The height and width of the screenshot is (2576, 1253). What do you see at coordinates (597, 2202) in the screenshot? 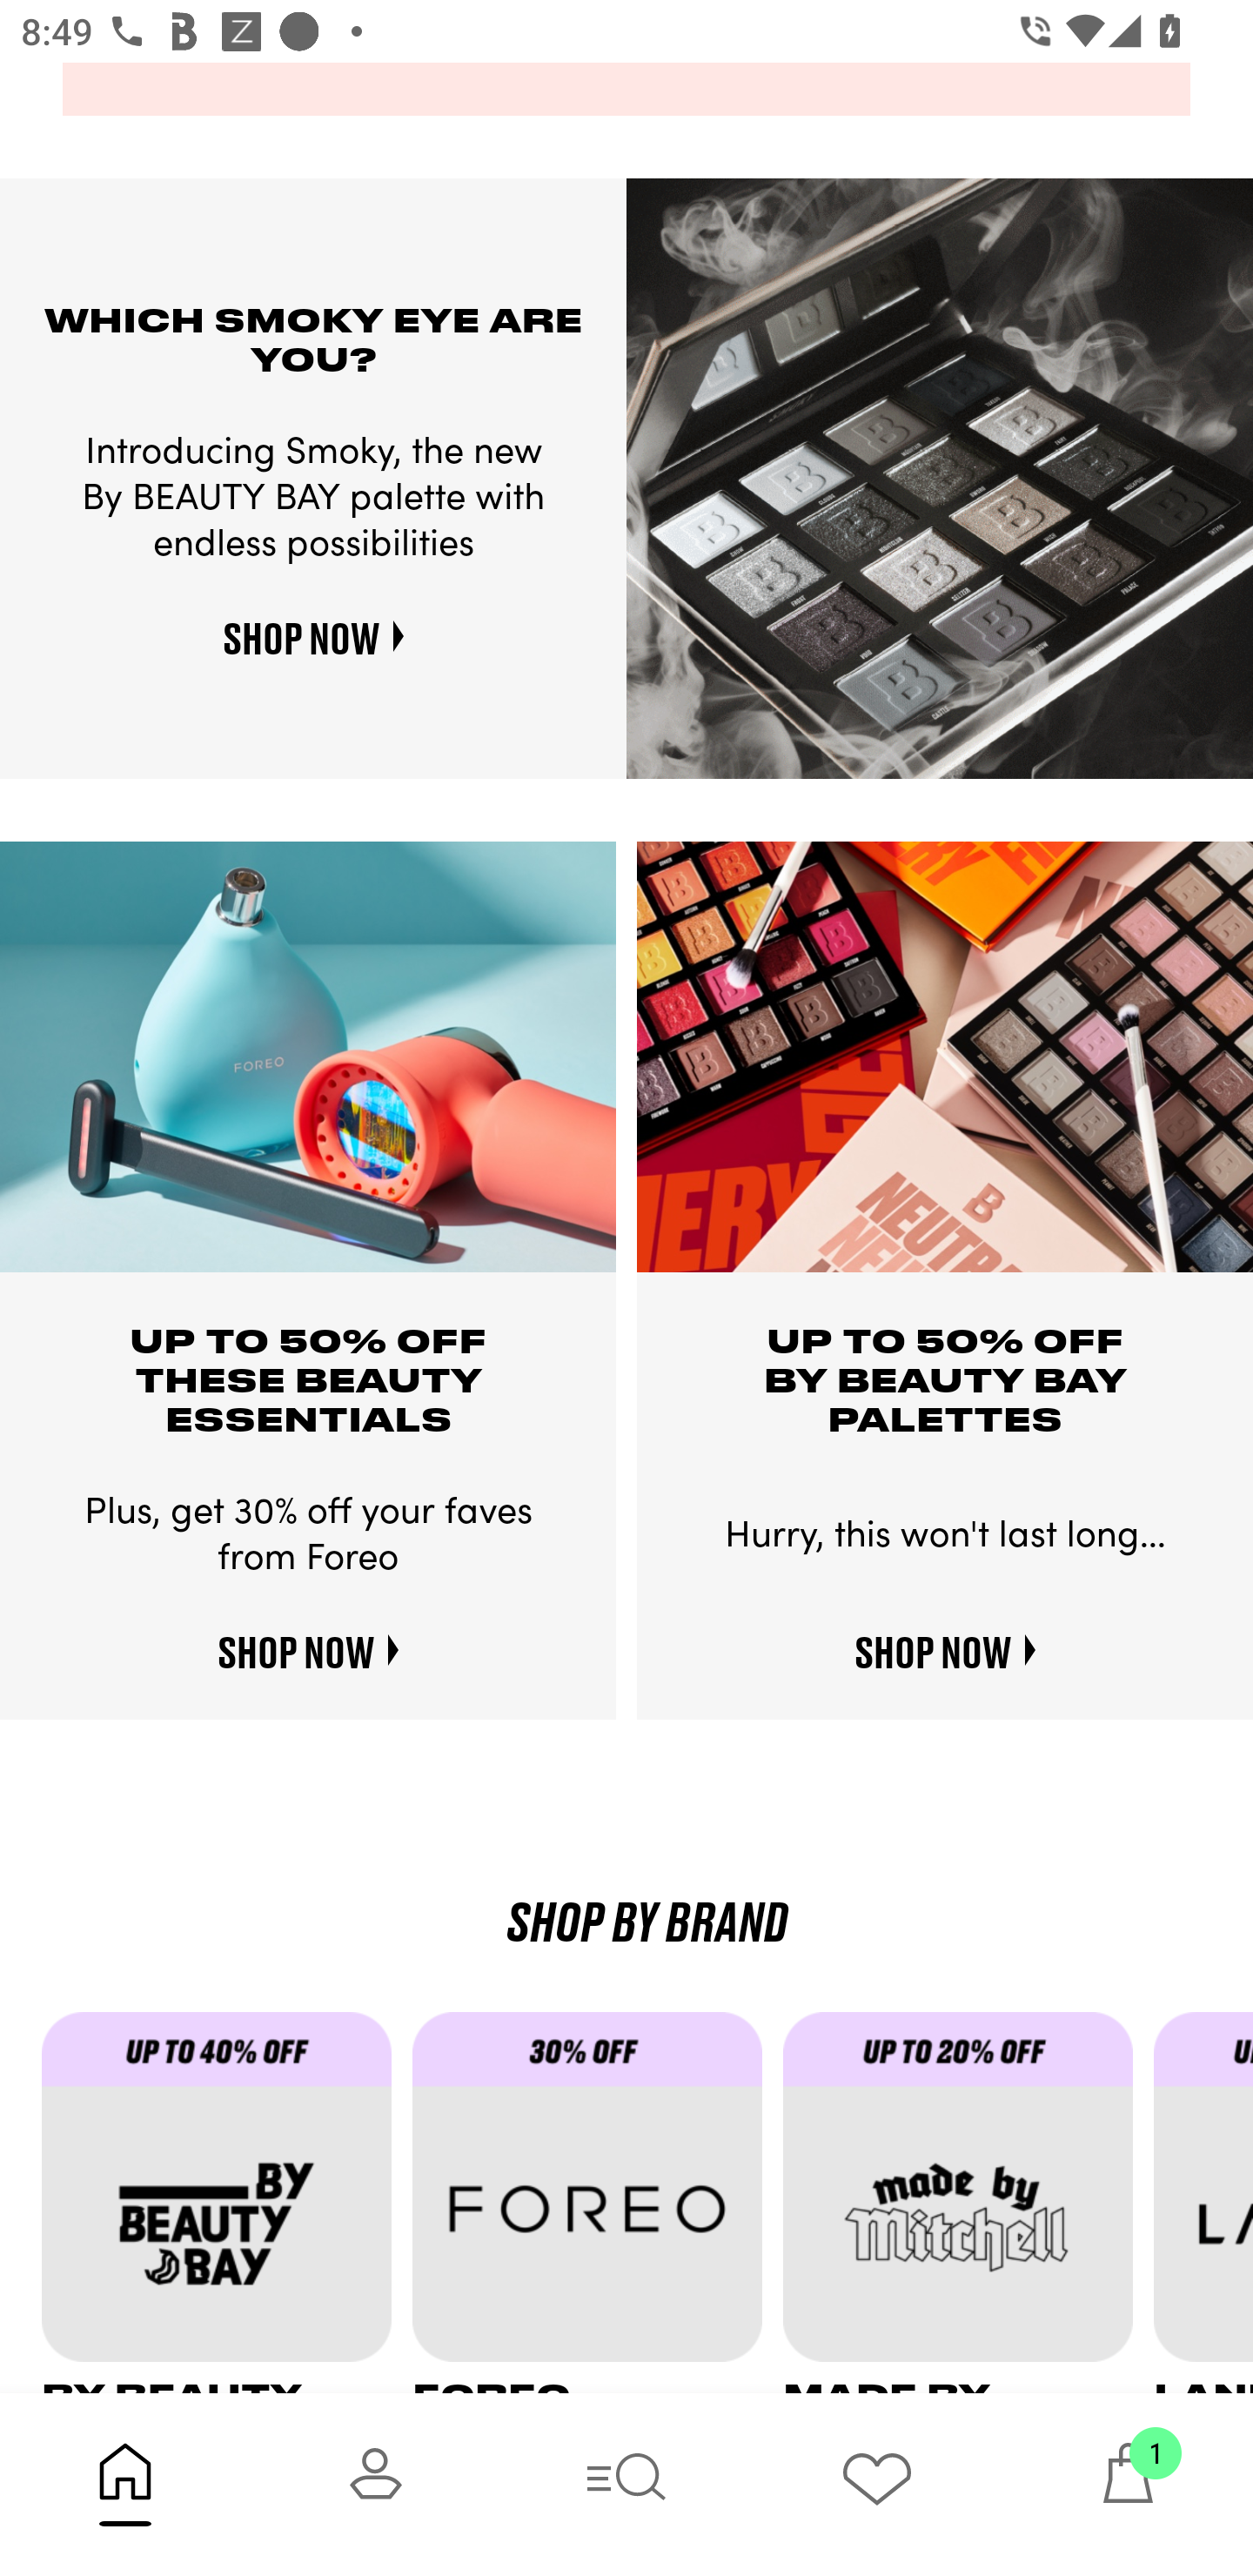
I see `FOREO` at bounding box center [597, 2202].